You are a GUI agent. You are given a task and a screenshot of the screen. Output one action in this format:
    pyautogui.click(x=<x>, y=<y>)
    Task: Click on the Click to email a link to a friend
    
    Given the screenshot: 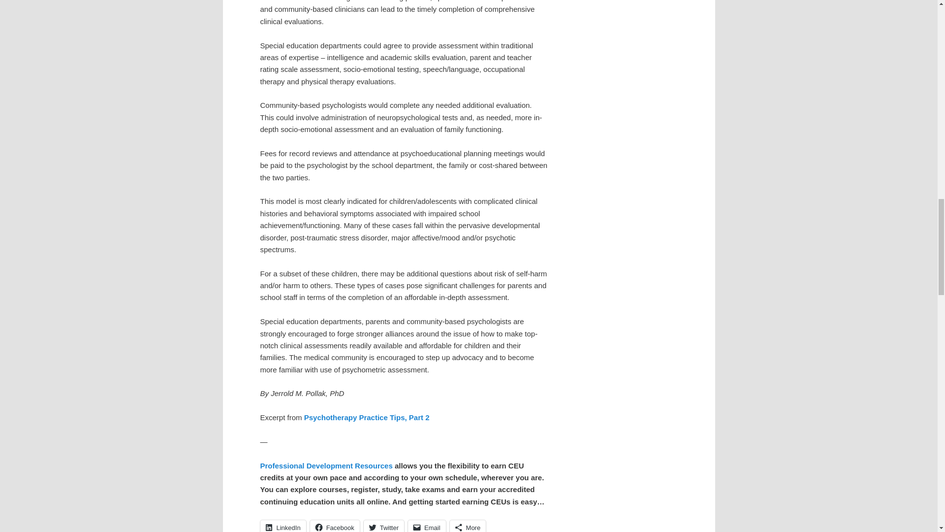 What is the action you would take?
    pyautogui.click(x=427, y=526)
    